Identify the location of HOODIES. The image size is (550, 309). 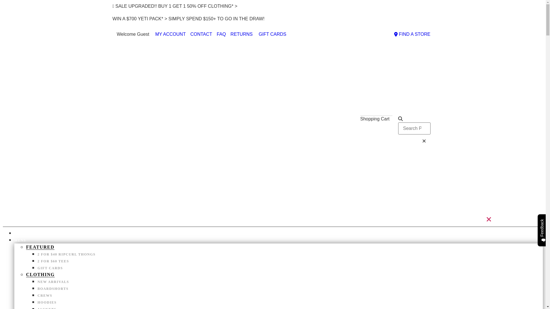
(47, 302).